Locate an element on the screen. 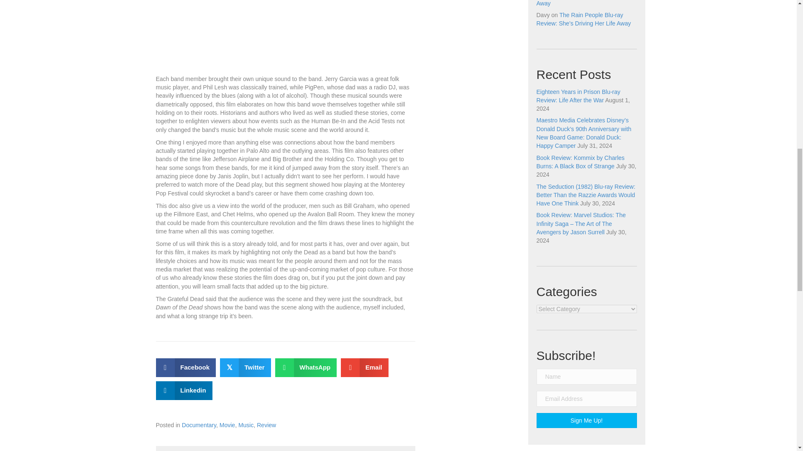  Sign Me Up! is located at coordinates (586, 420).